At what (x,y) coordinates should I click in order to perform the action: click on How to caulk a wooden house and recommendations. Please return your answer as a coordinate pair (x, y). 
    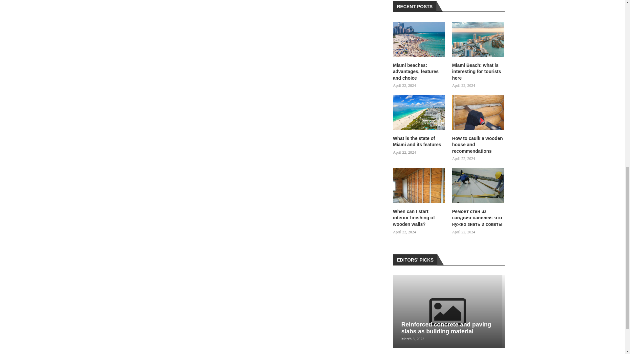
    Looking at the image, I should click on (478, 145).